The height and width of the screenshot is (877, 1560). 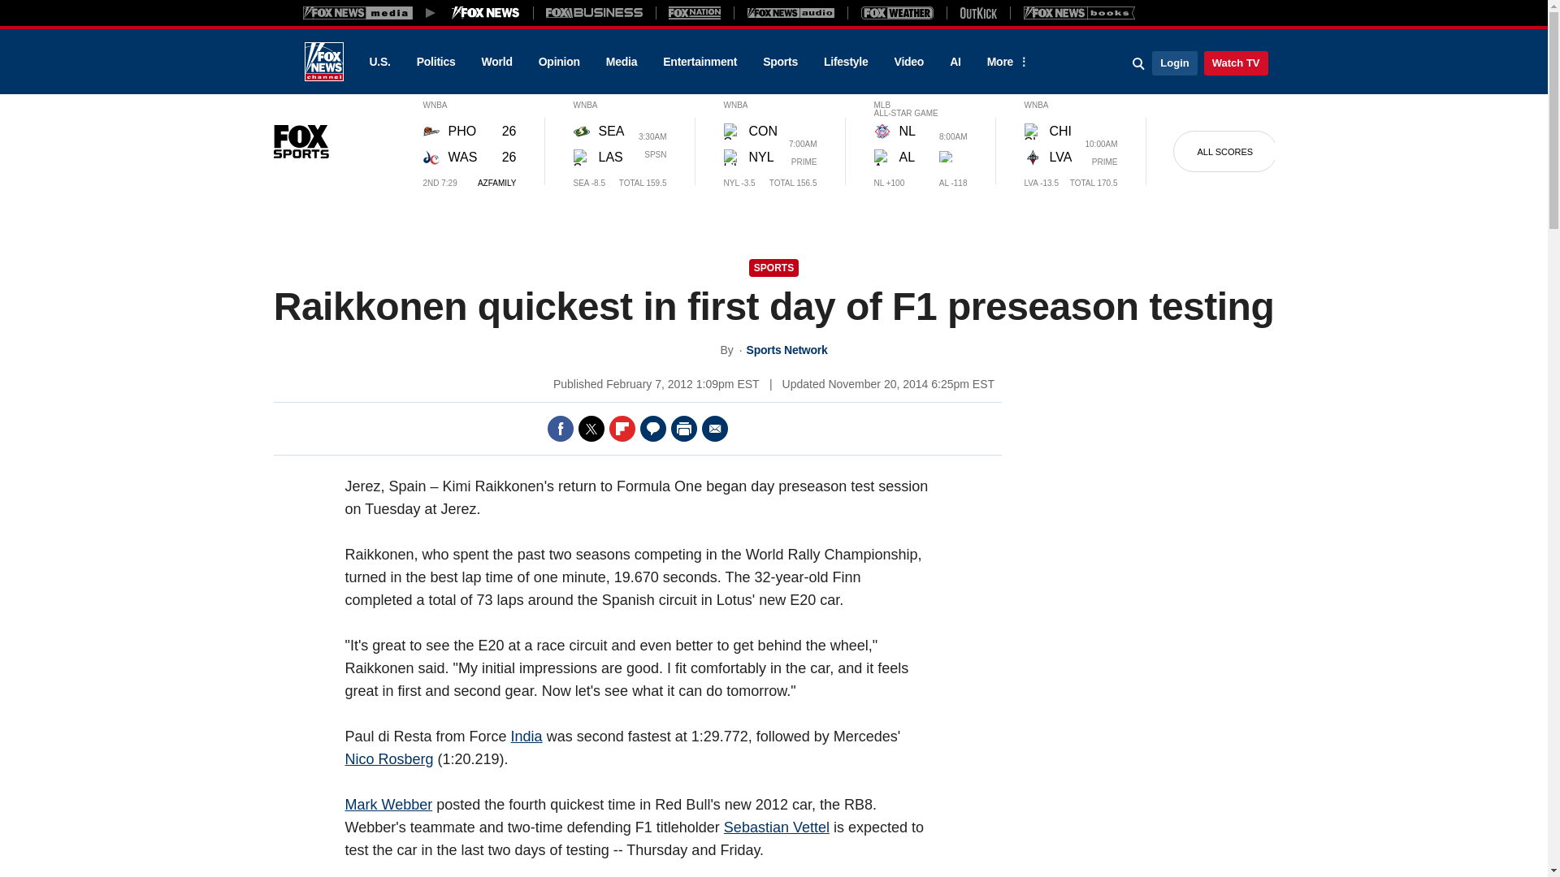 What do you see at coordinates (1174, 63) in the screenshot?
I see `Login` at bounding box center [1174, 63].